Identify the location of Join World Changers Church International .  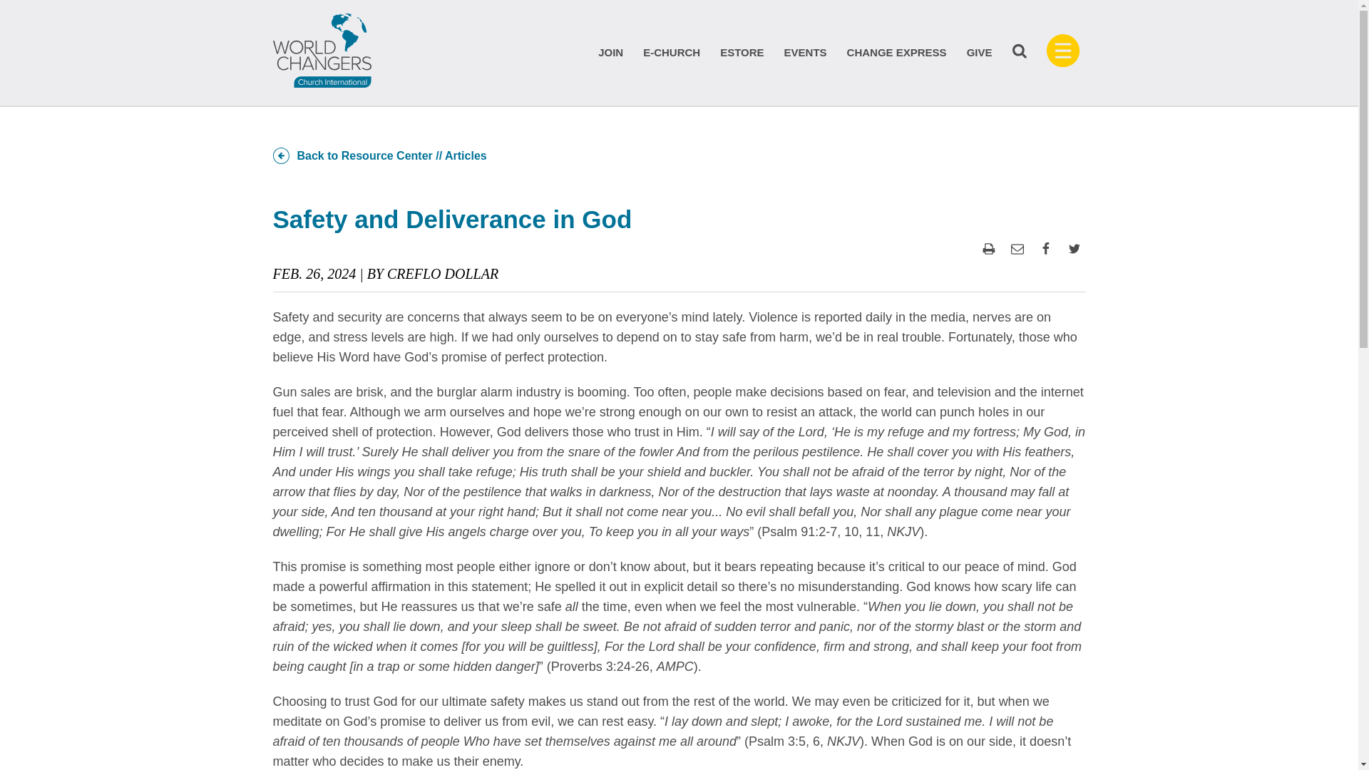
(610, 52).